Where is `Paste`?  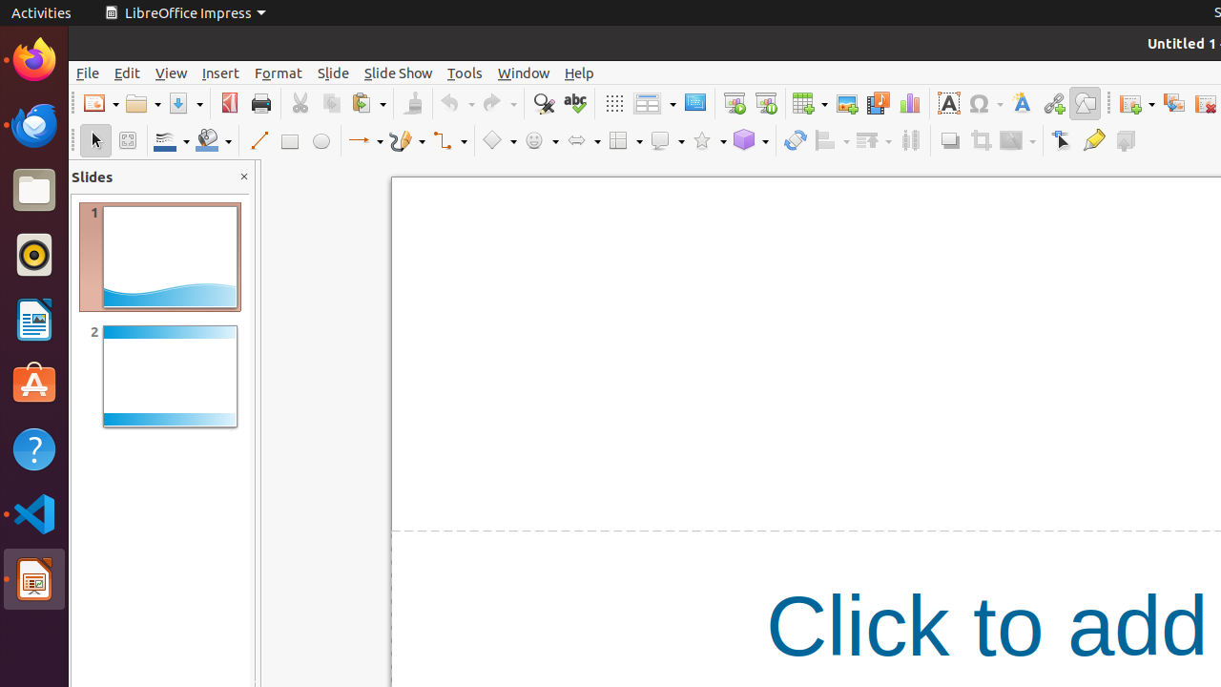
Paste is located at coordinates (368, 103).